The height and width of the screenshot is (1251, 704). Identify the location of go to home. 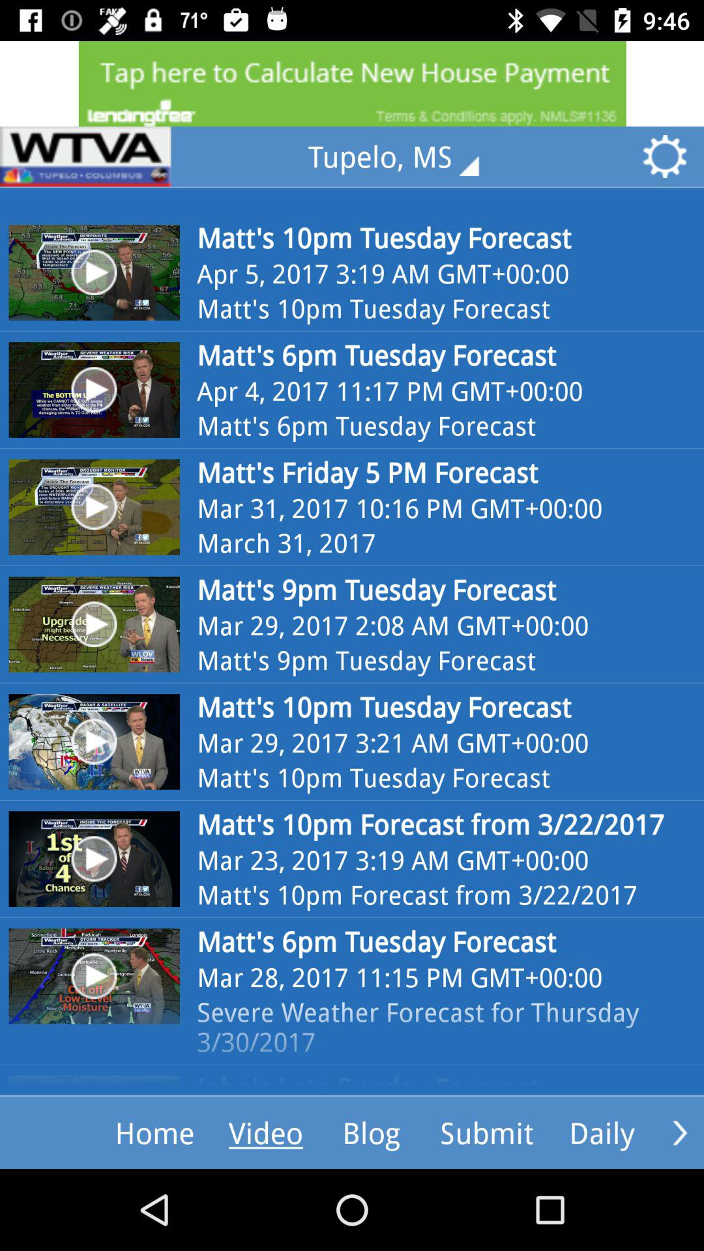
(85, 156).